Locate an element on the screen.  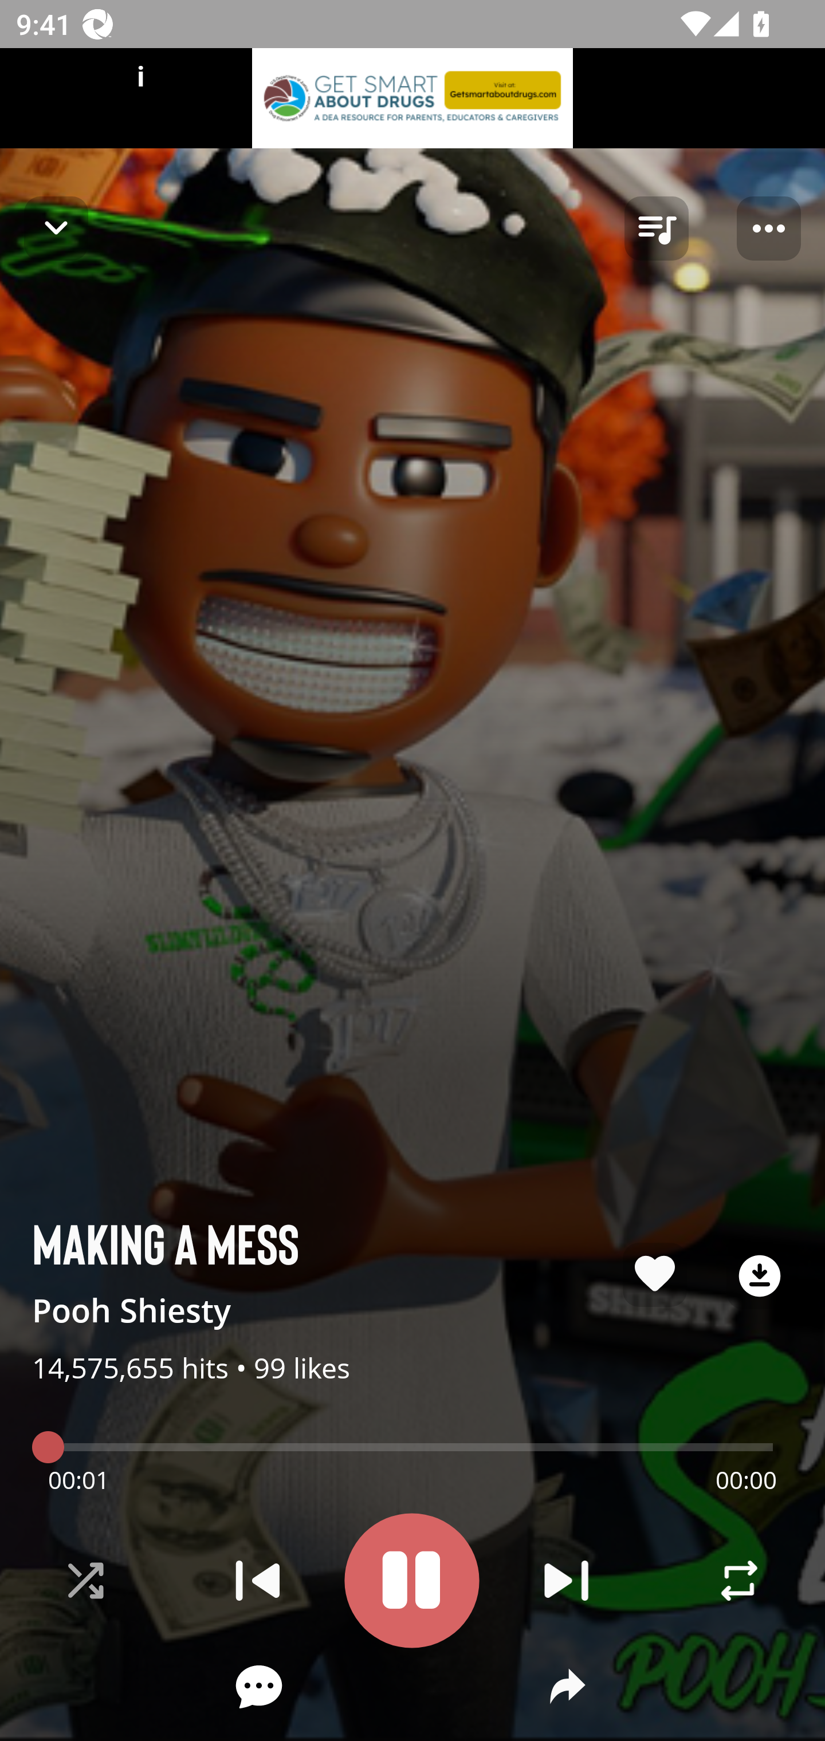
Player options is located at coordinates (769, 229).